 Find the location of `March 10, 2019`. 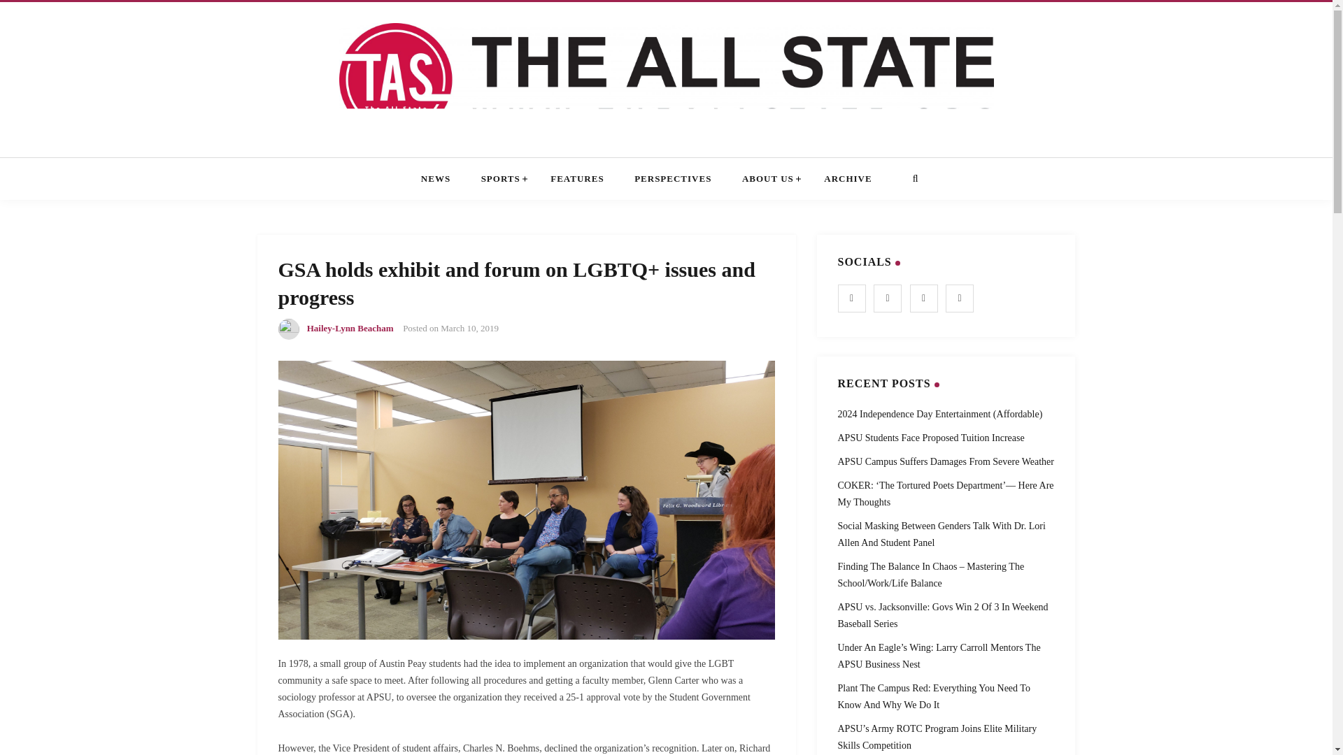

March 10, 2019 is located at coordinates (469, 329).